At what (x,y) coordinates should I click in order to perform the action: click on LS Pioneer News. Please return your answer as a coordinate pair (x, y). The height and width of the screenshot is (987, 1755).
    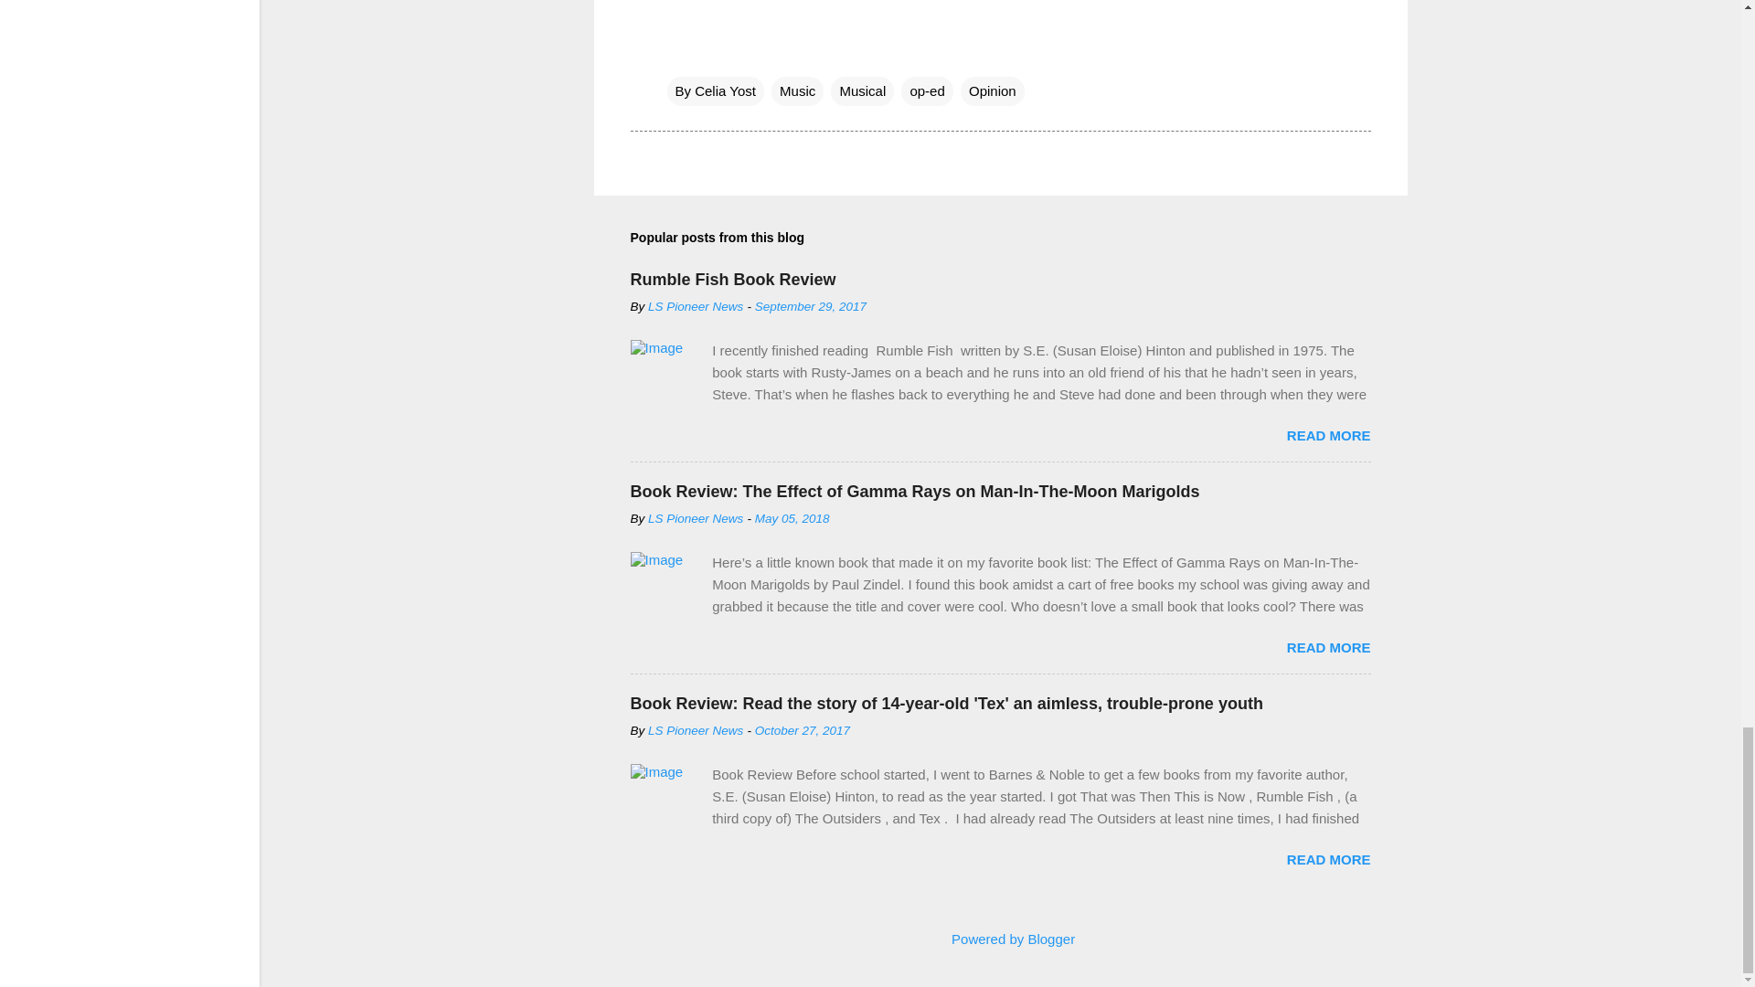
    Looking at the image, I should click on (695, 307).